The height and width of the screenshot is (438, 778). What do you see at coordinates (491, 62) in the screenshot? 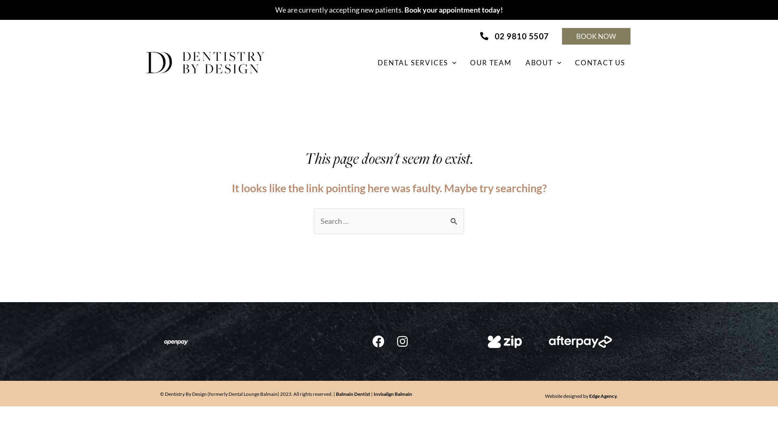
I see `OUR TEAM` at bounding box center [491, 62].